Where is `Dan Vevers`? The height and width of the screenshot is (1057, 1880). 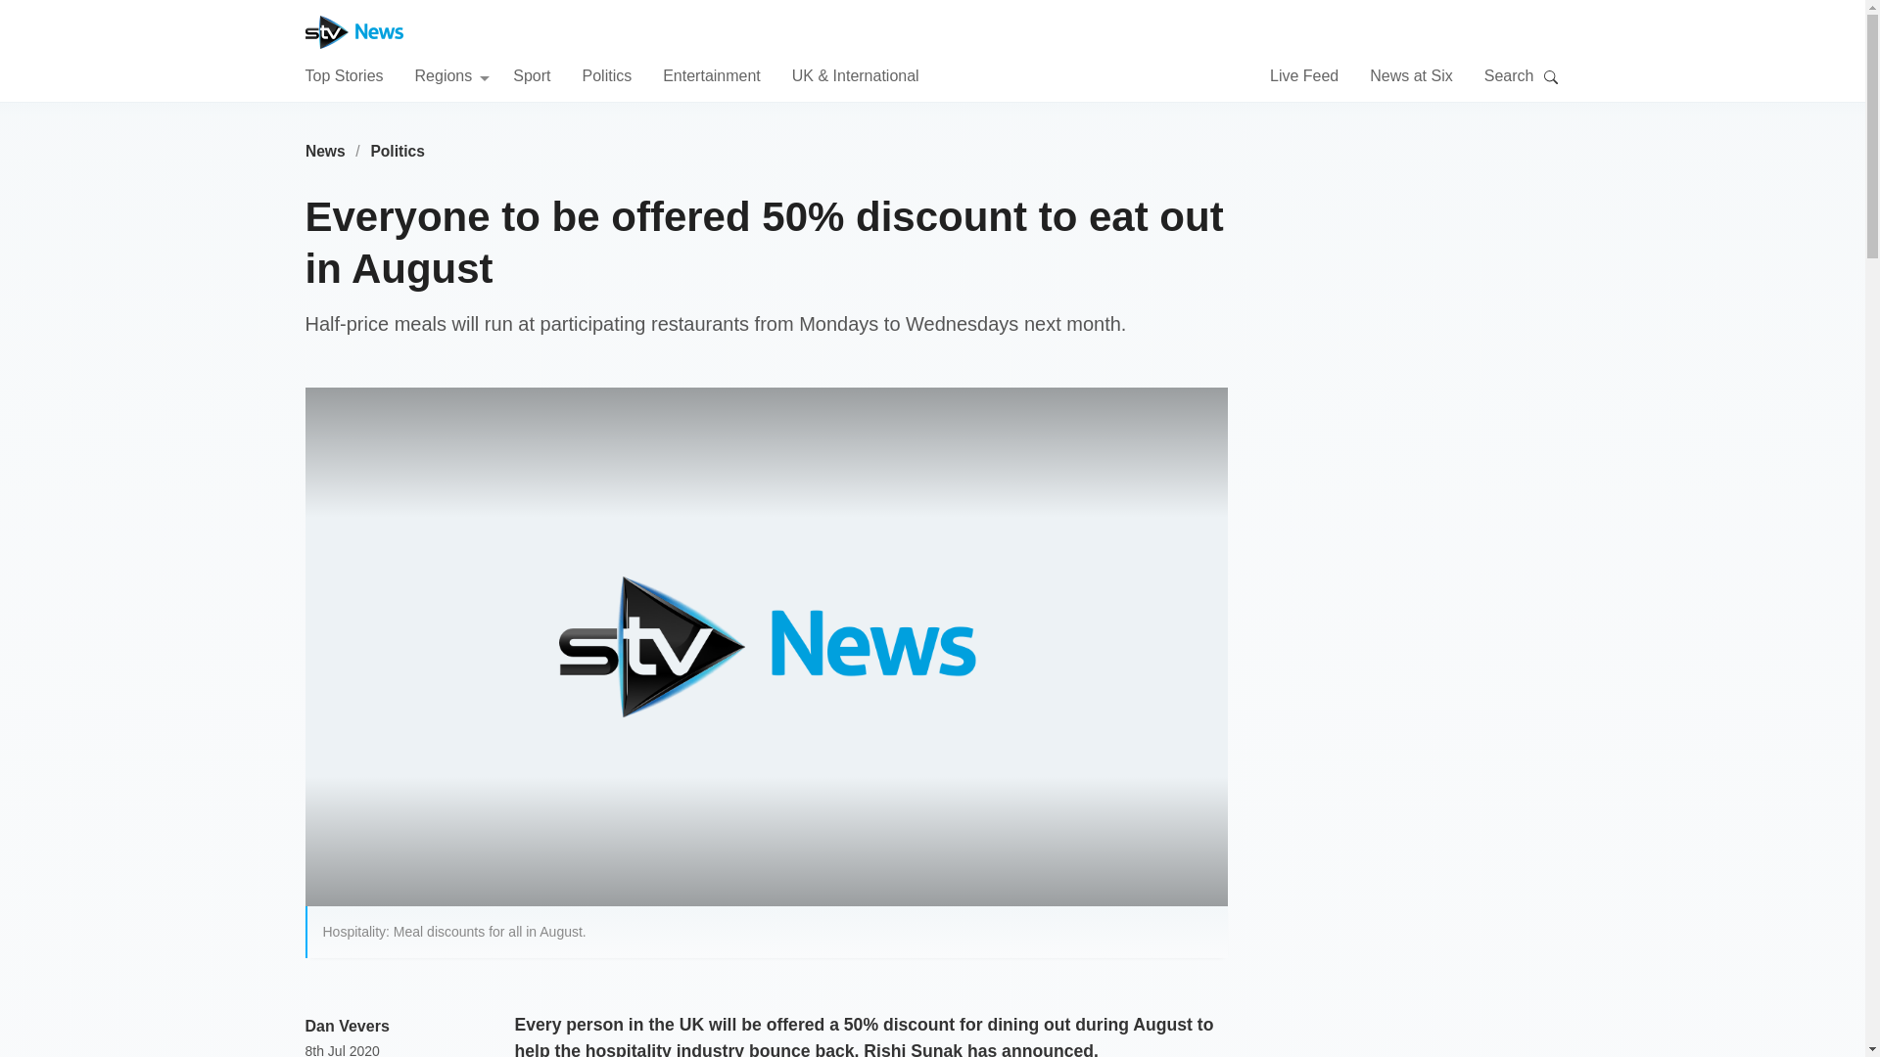 Dan Vevers is located at coordinates (347, 1026).